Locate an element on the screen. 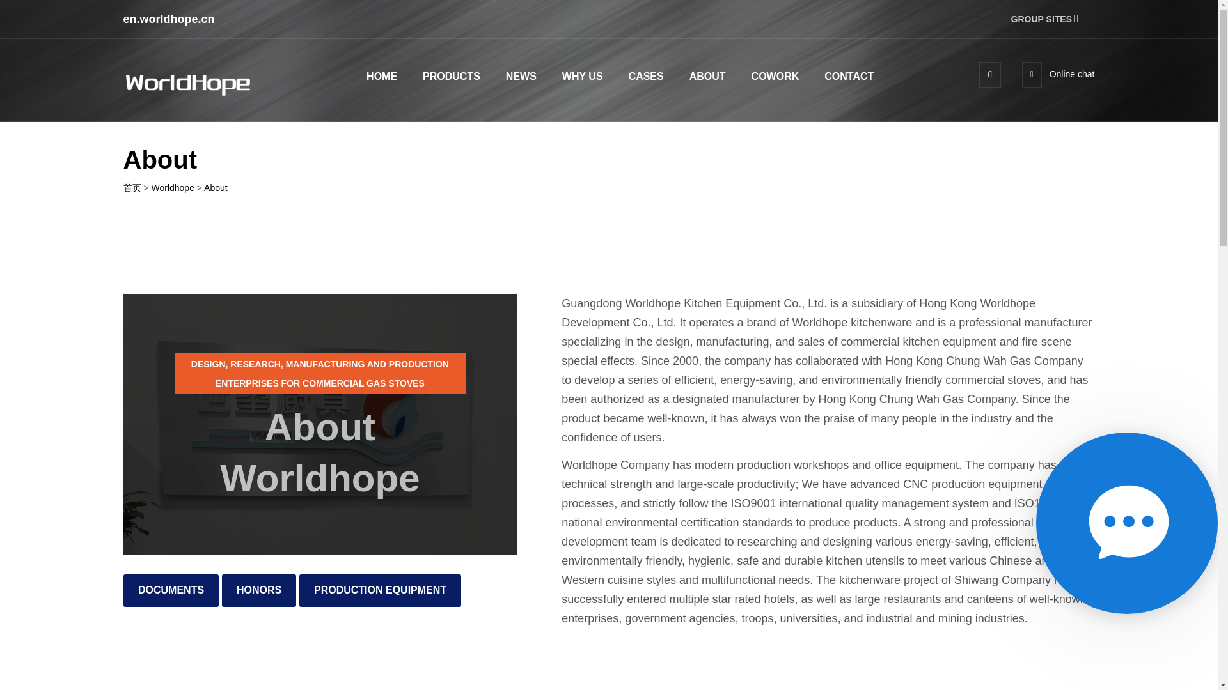  GROUP SITES is located at coordinates (1053, 19).